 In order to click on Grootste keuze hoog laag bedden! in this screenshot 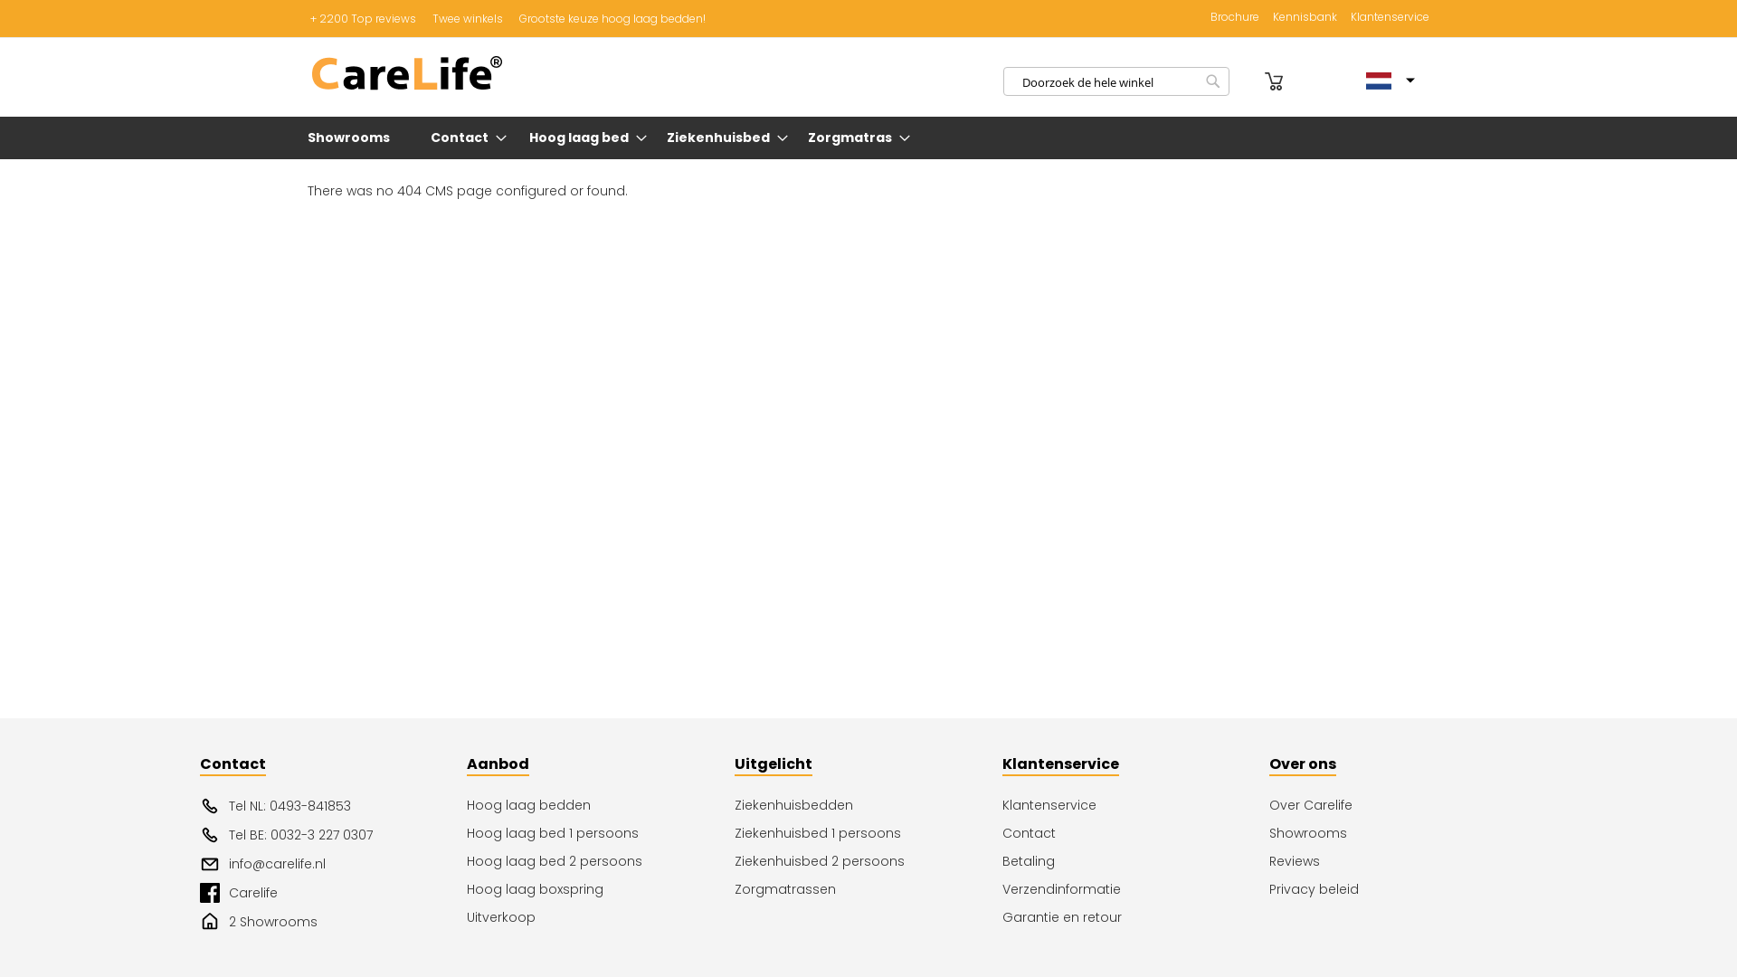, I will do `click(612, 18)`.